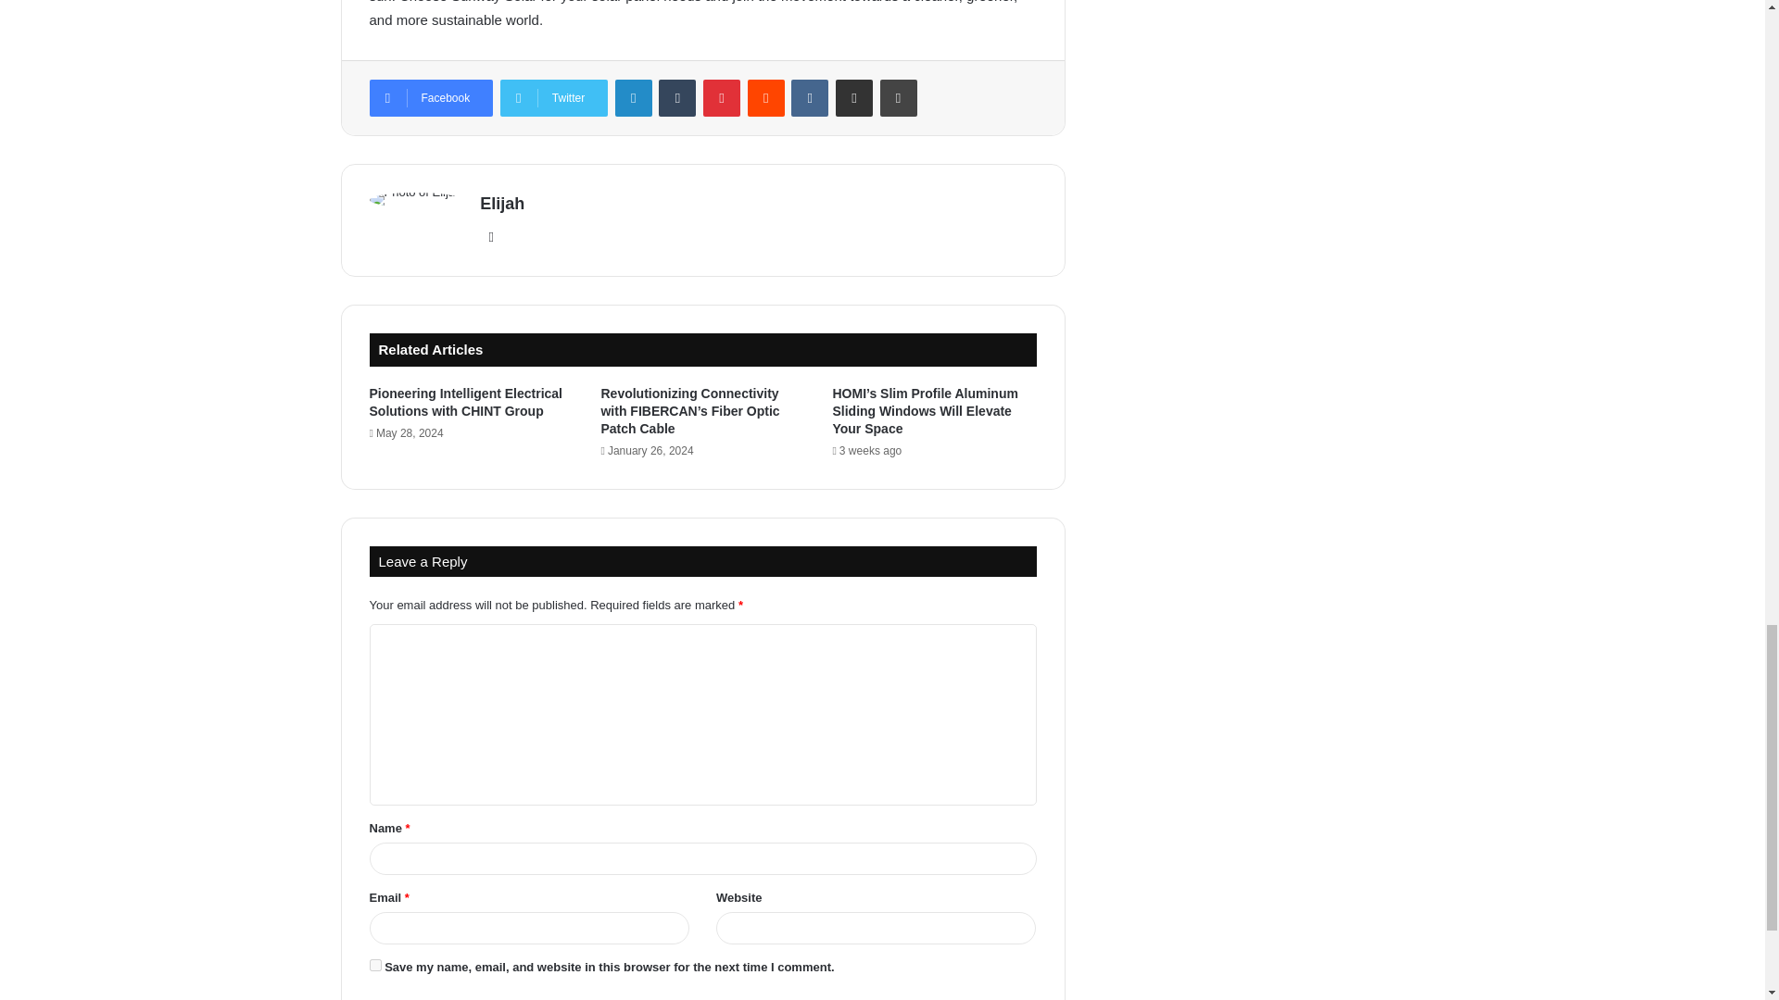  Describe the element at coordinates (465, 402) in the screenshot. I see `Pioneering Intelligent Electrical Solutions with CHINT Group` at that location.